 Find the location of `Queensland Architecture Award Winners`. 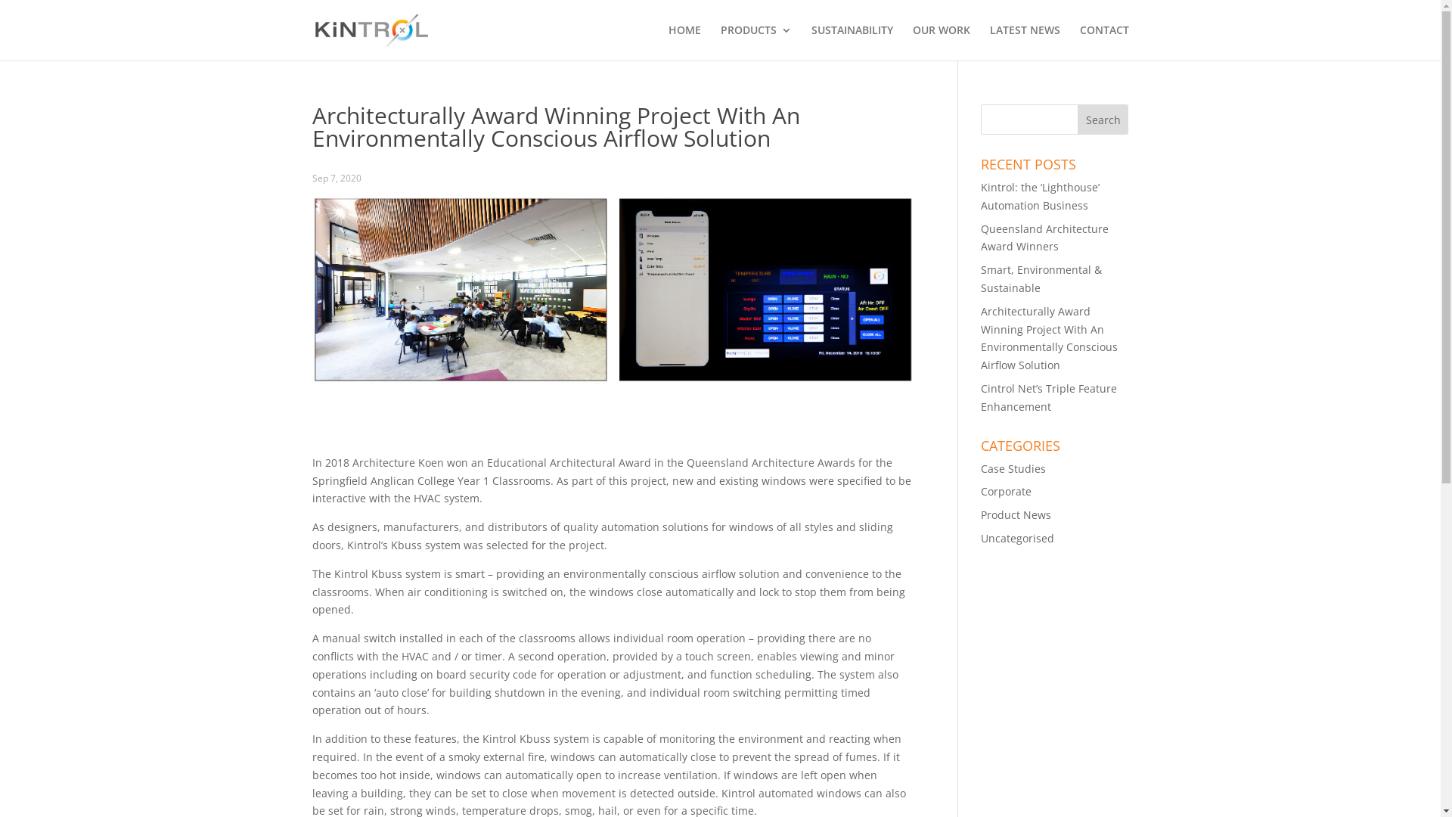

Queensland Architecture Award Winners is located at coordinates (1045, 238).